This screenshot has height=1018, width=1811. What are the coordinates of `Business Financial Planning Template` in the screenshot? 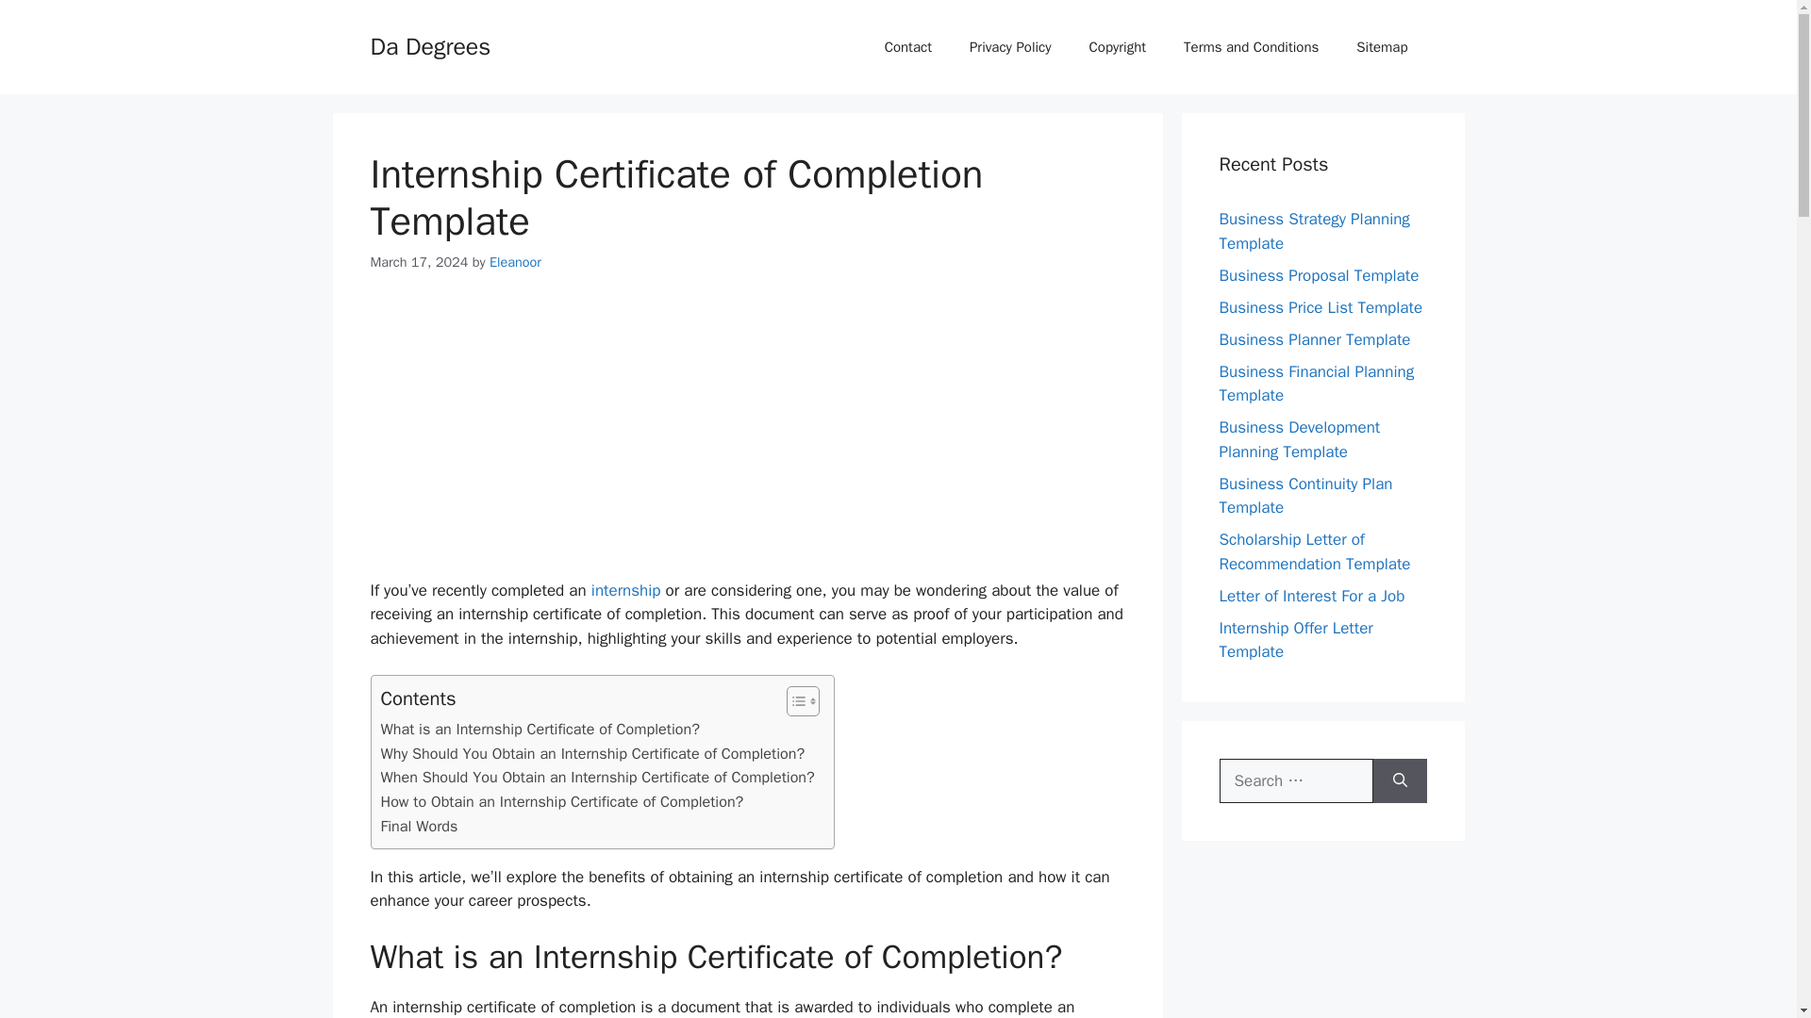 It's located at (1317, 384).